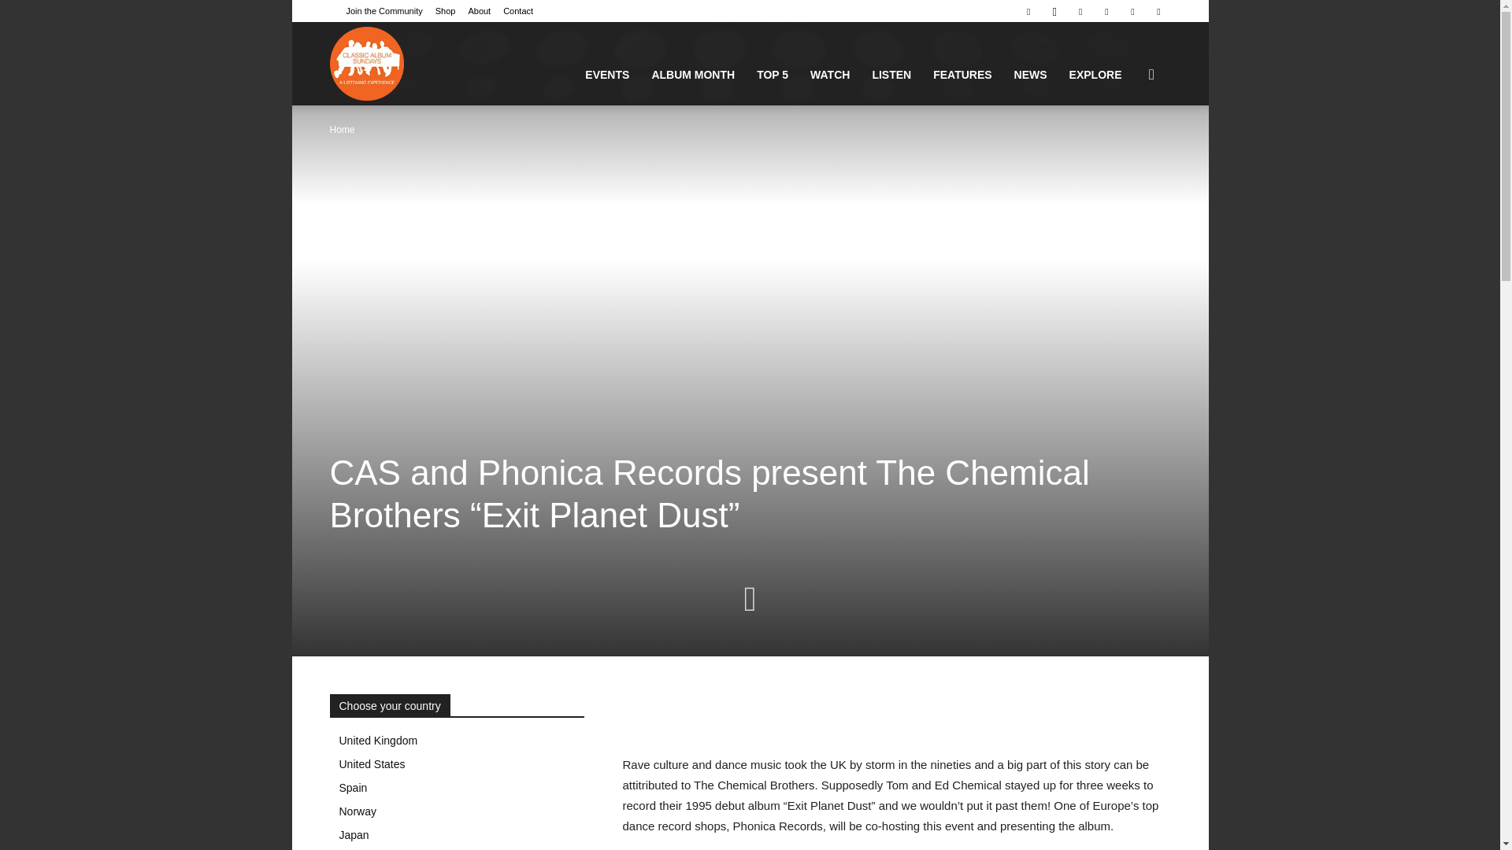 The image size is (1512, 850). What do you see at coordinates (1028, 11) in the screenshot?
I see `Facebook` at bounding box center [1028, 11].